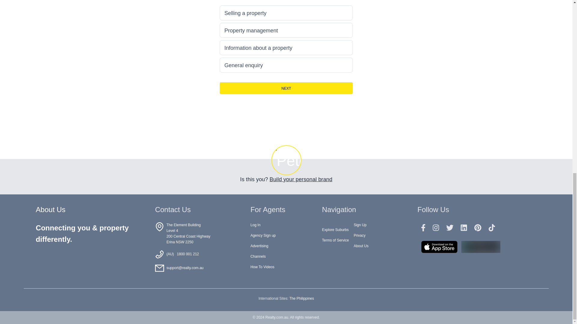  I want to click on Log In, so click(255, 225).